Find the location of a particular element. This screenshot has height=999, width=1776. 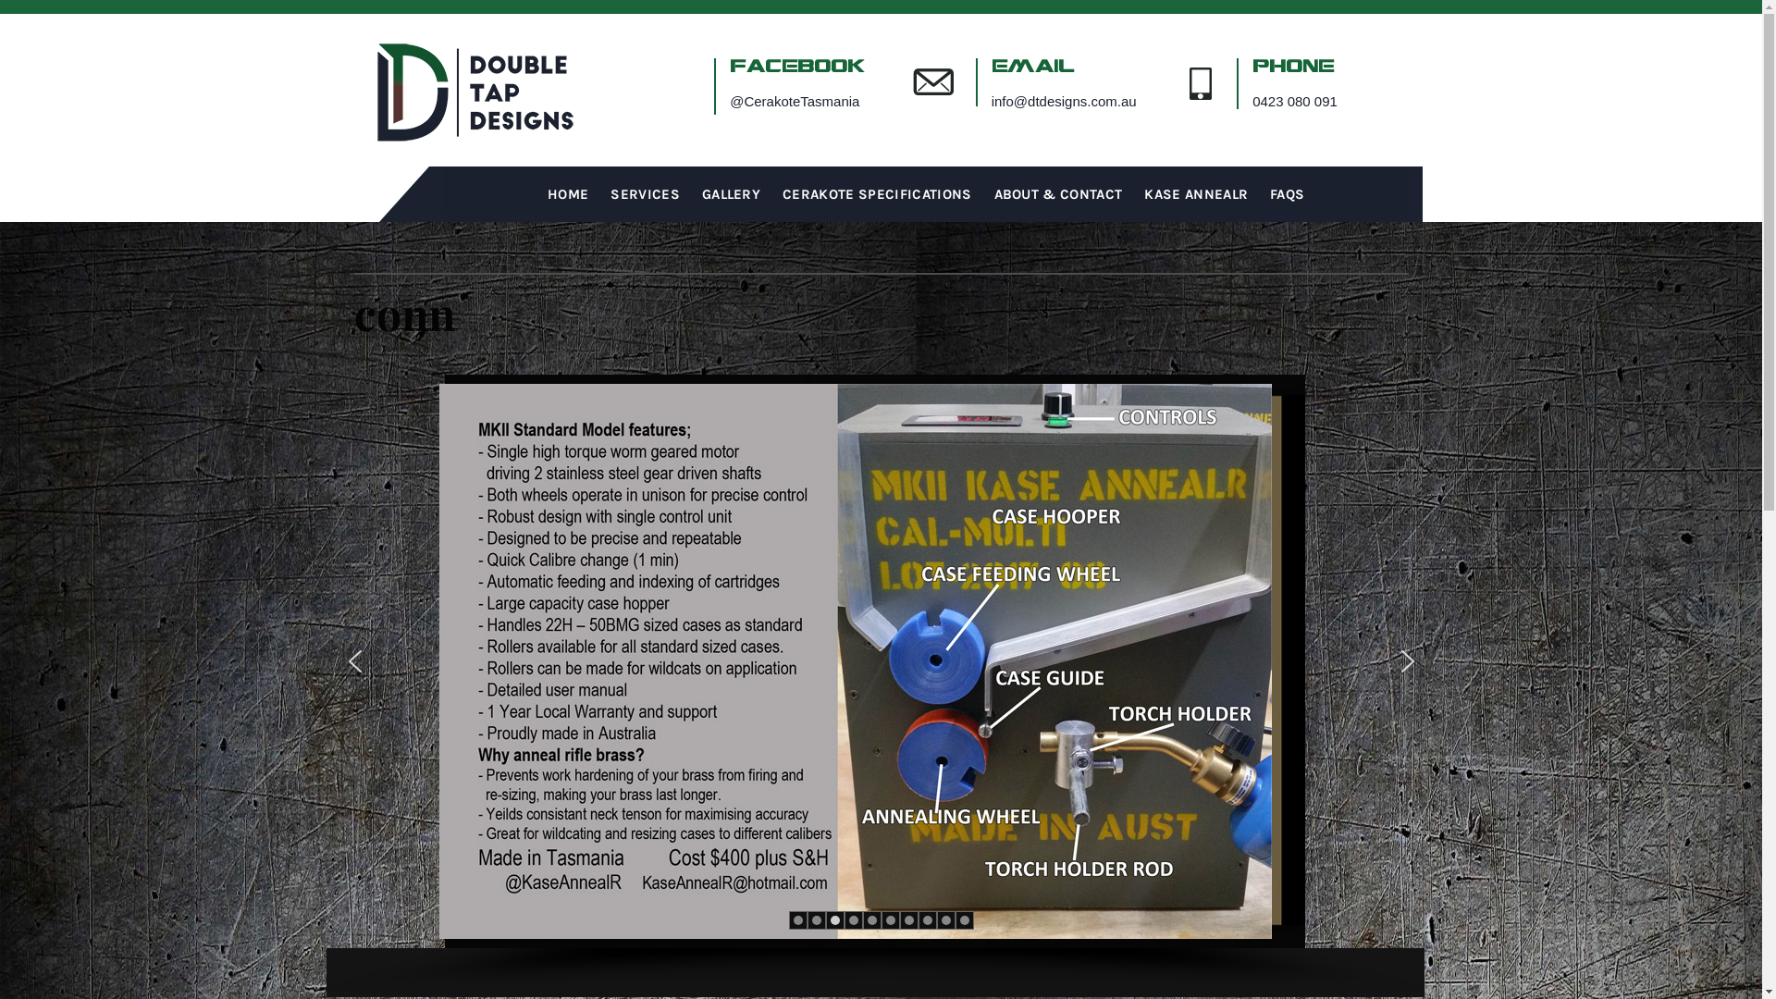

HOME is located at coordinates (568, 194).